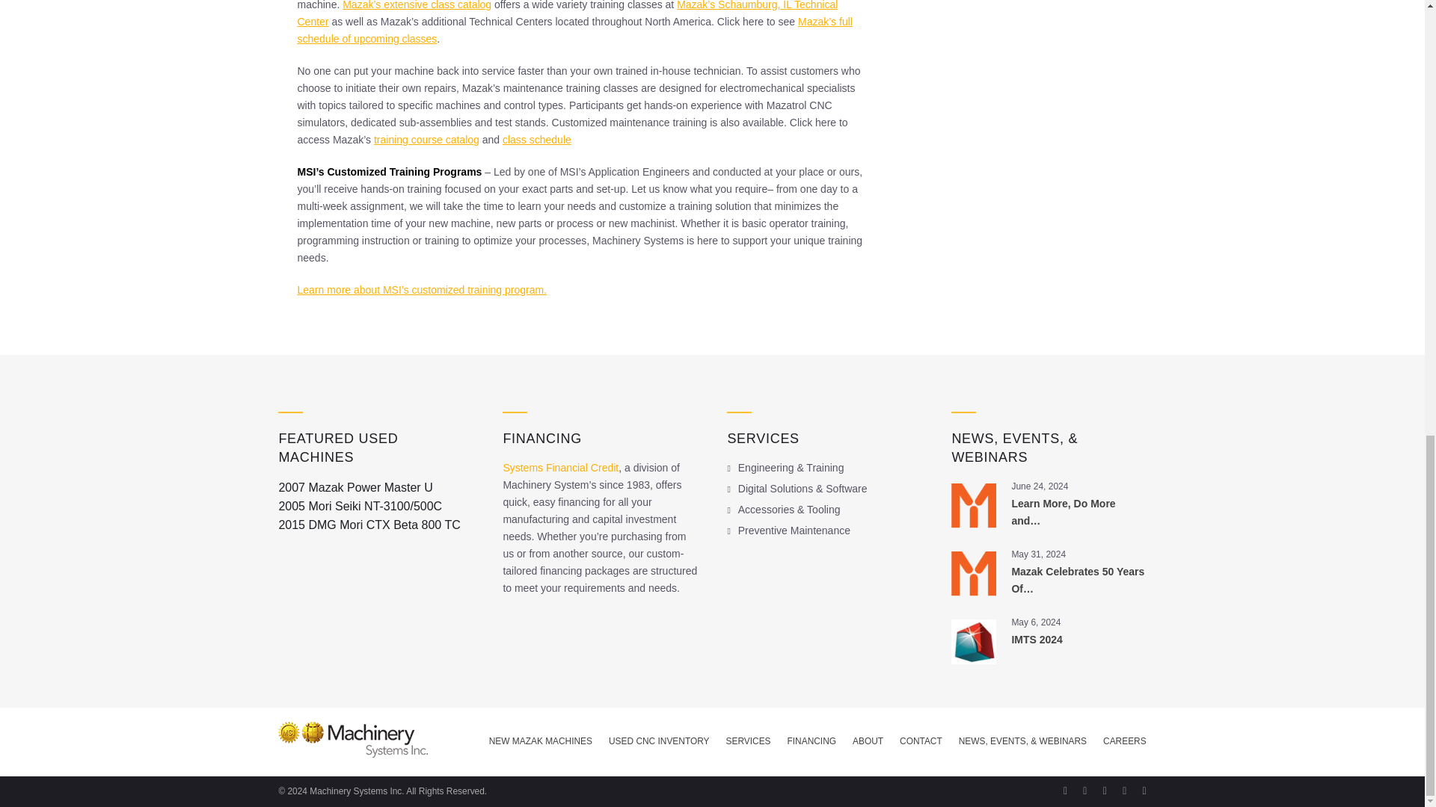 This screenshot has height=807, width=1436. Describe the element at coordinates (1063, 513) in the screenshot. I see `Learn More, Do More and Make More with Mazak at IMTS 2024` at that location.